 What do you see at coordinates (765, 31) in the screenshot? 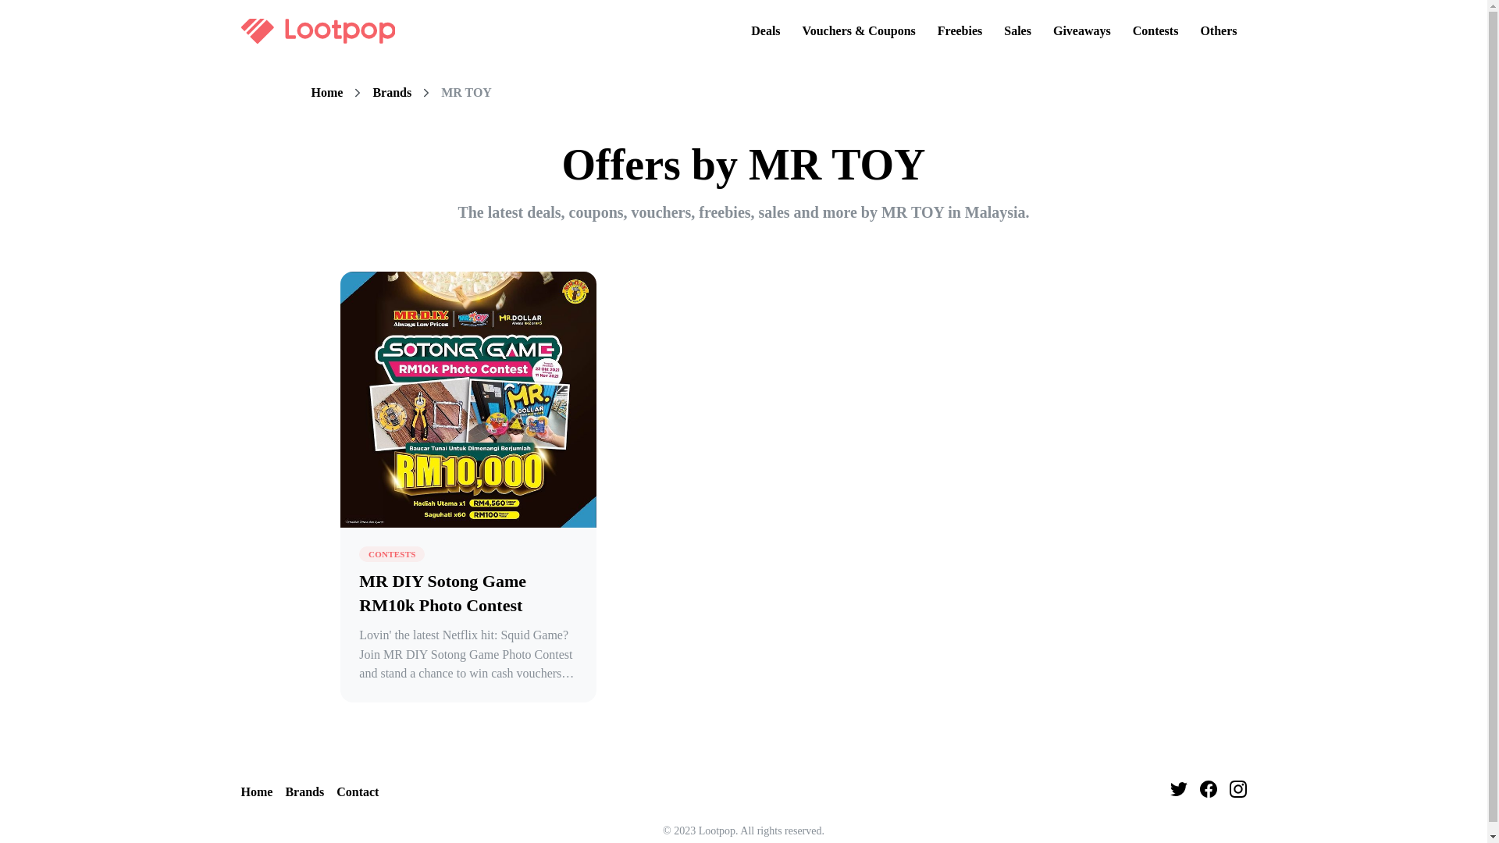
I see `Deals` at bounding box center [765, 31].